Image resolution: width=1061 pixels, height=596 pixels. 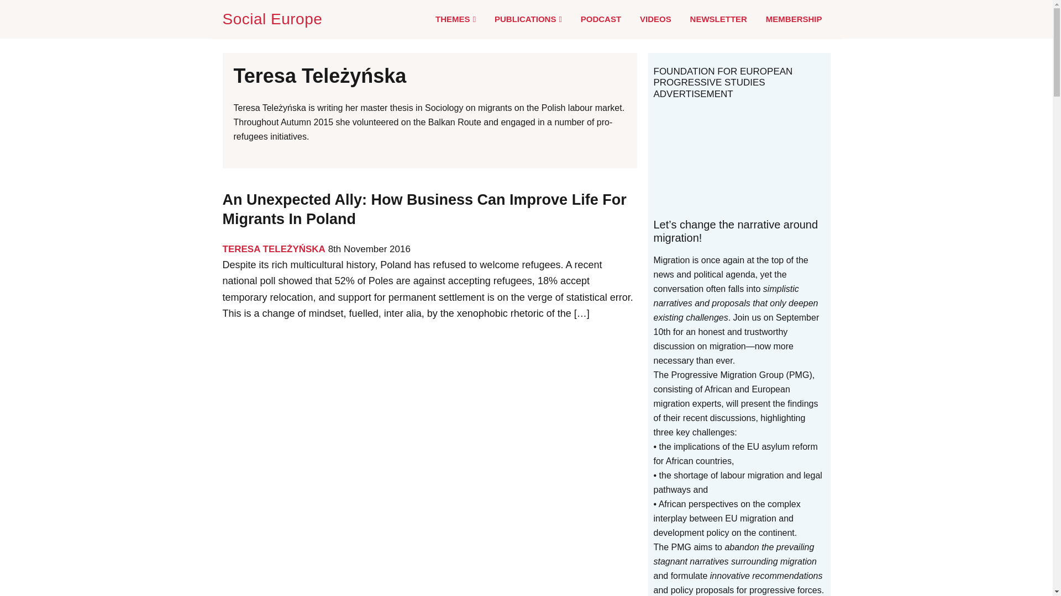 I want to click on NEWSLETTER, so click(x=718, y=19).